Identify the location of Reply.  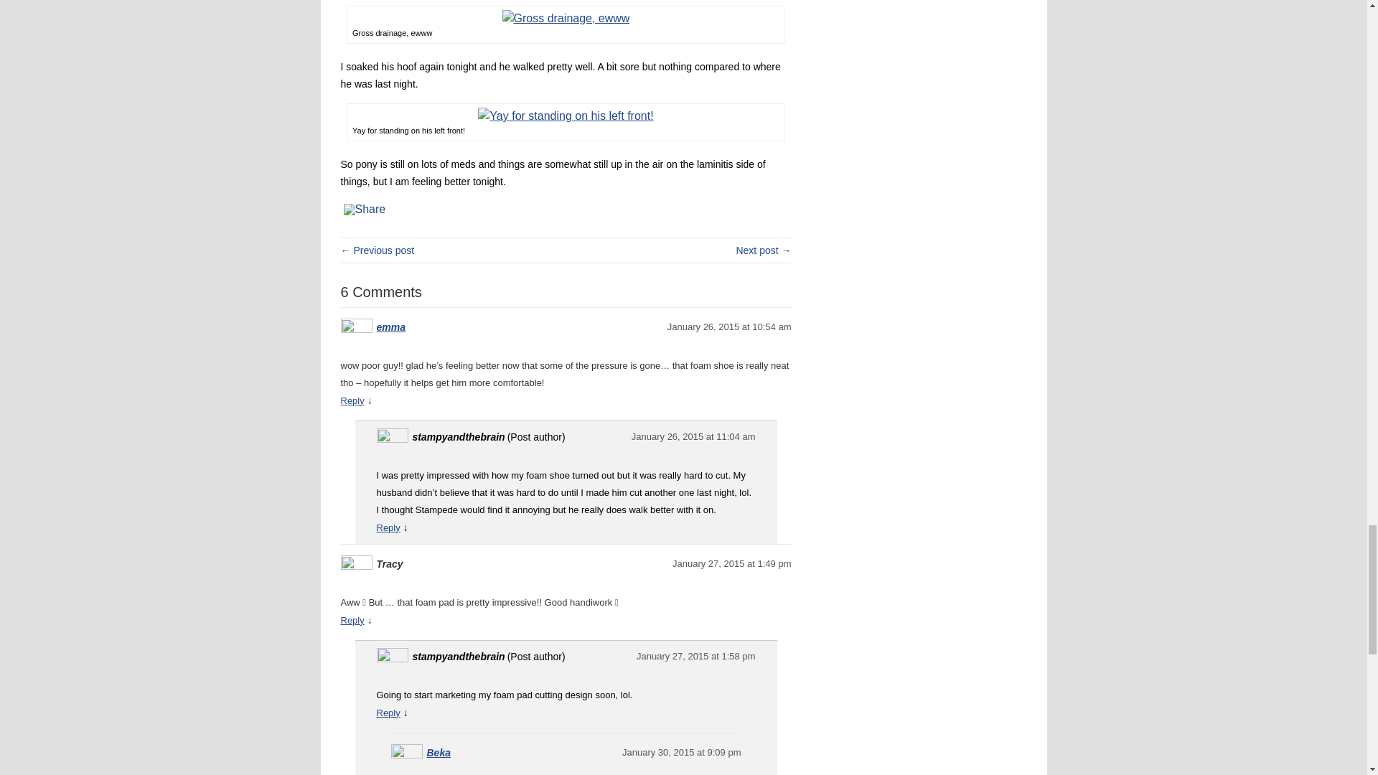
(388, 527).